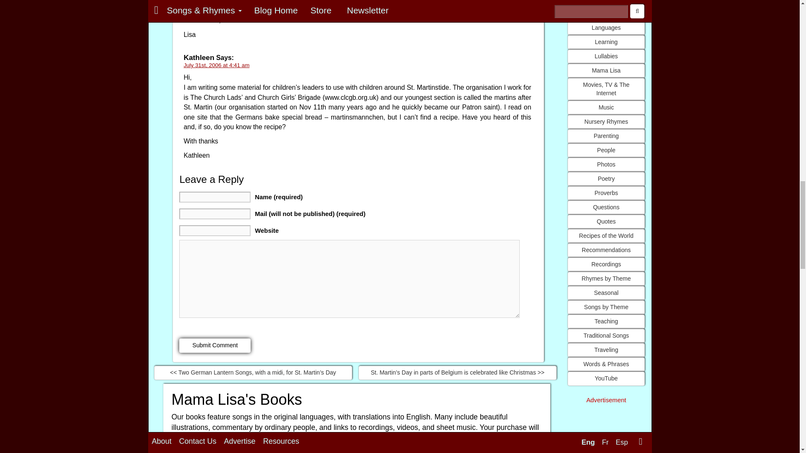 This screenshot has height=453, width=806. What do you see at coordinates (215, 346) in the screenshot?
I see `Submit Comment` at bounding box center [215, 346].